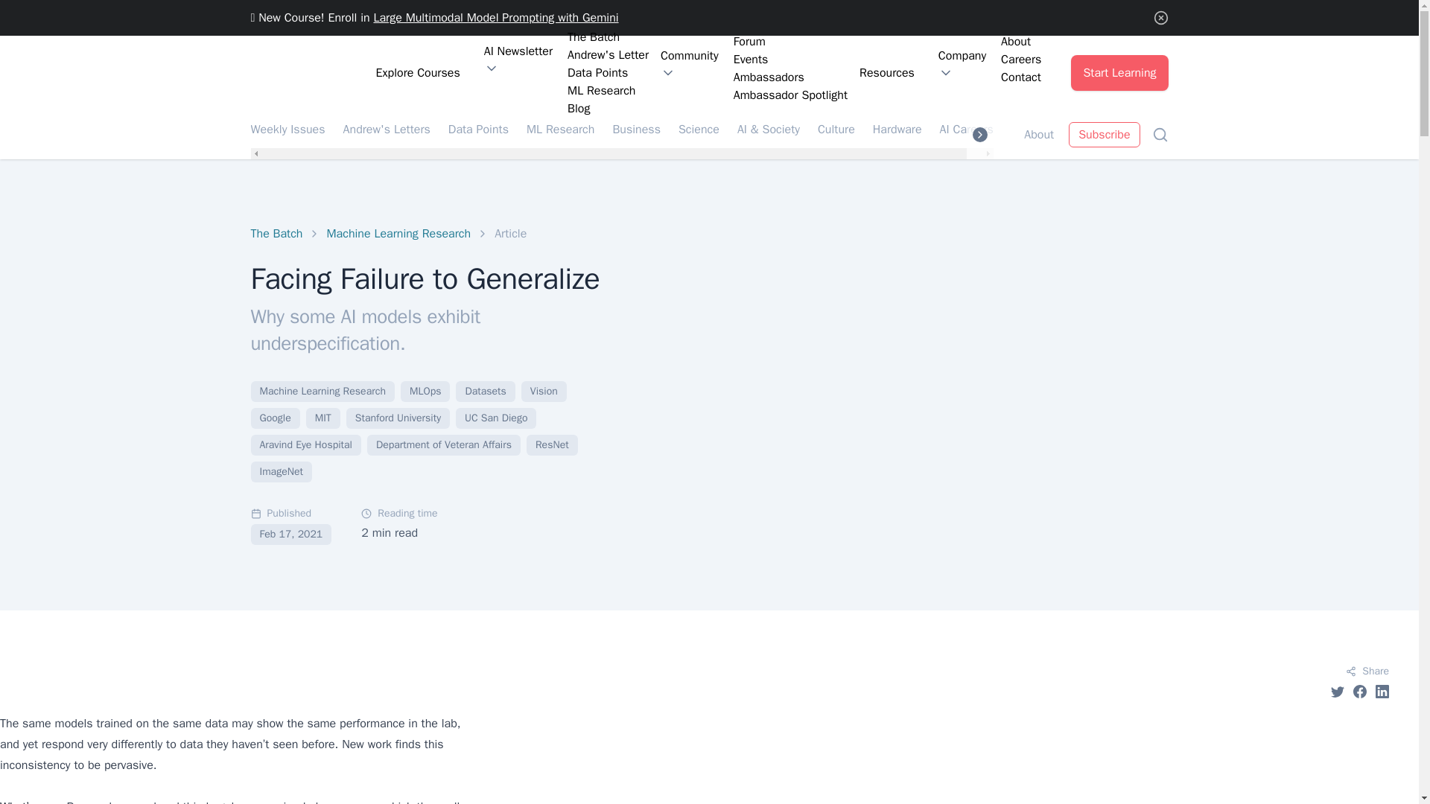 Image resolution: width=1430 pixels, height=804 pixels. What do you see at coordinates (495, 18) in the screenshot?
I see `Large Multimodal Model Prompting with Gemini` at bounding box center [495, 18].